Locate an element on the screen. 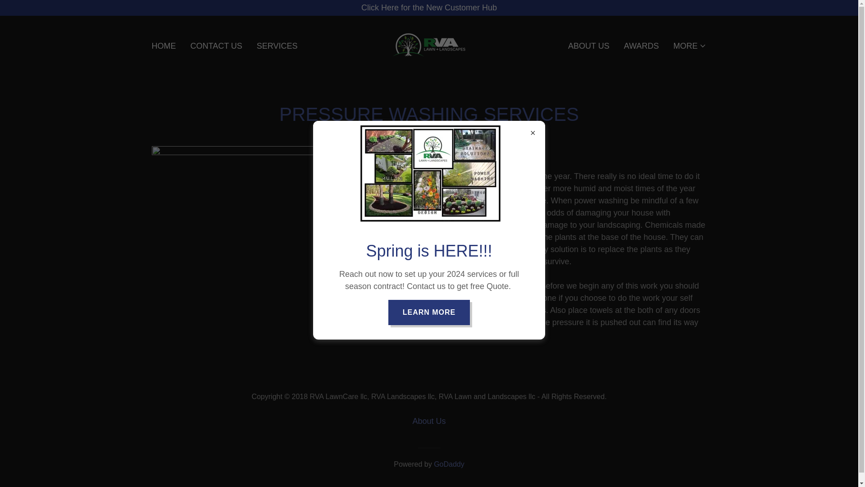 The image size is (865, 487). GoDaddy is located at coordinates (449, 464).